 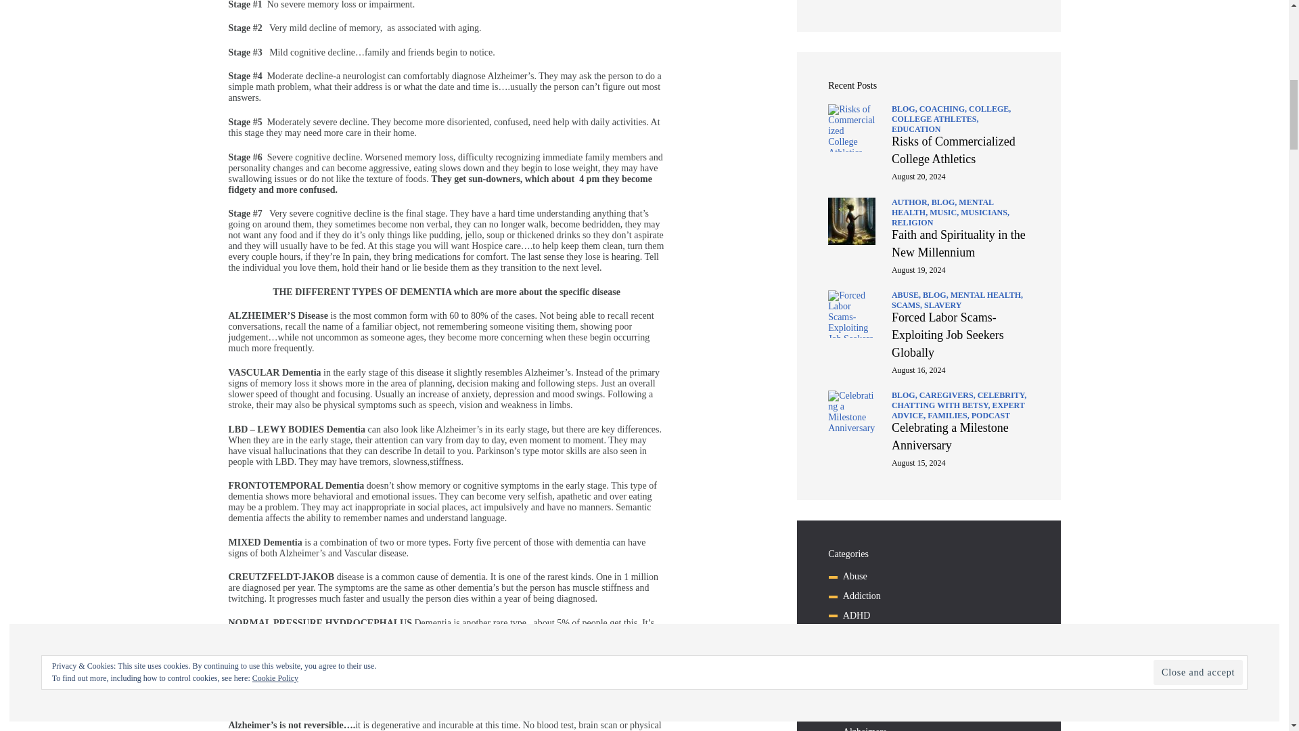 I want to click on View all posts in College, so click(x=989, y=109).